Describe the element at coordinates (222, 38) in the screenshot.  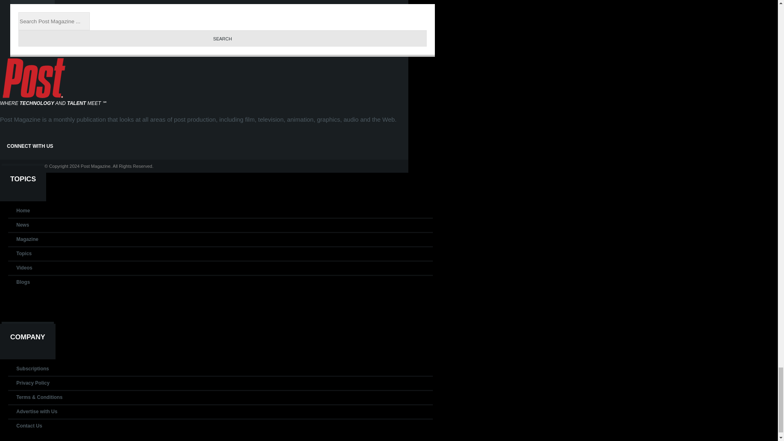
I see `Search` at that location.